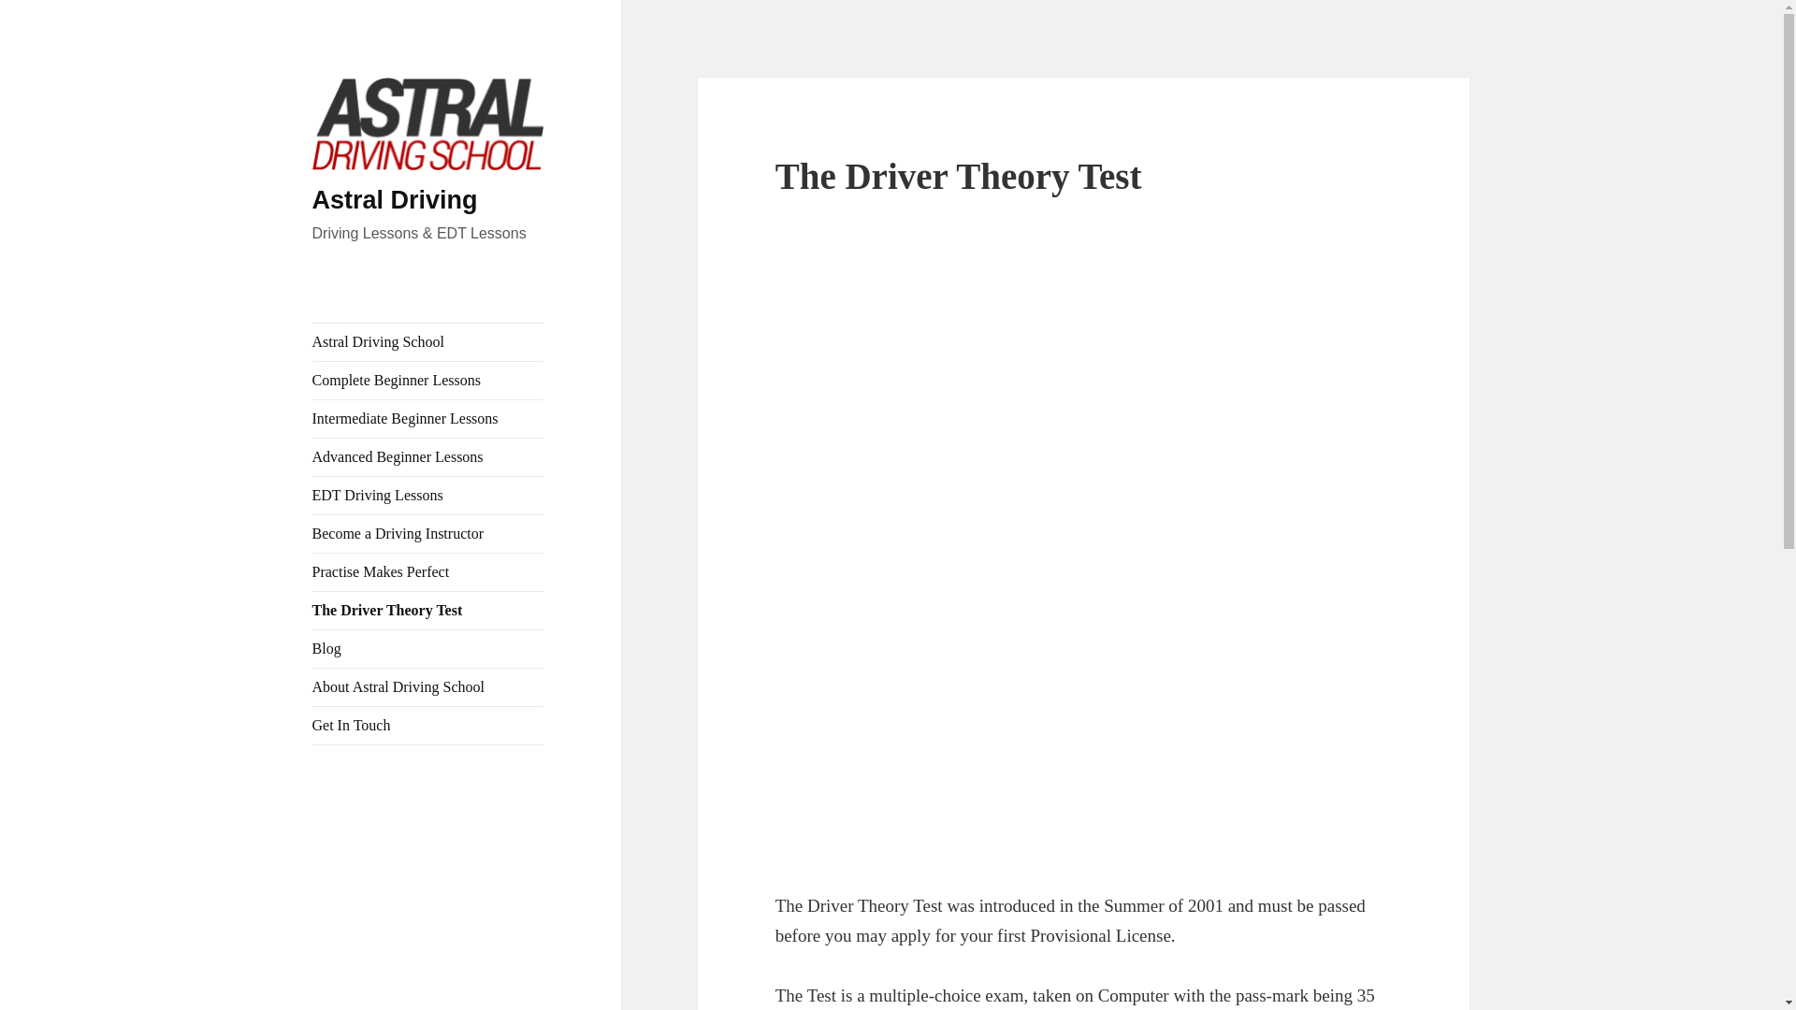 The width and height of the screenshot is (1796, 1010). What do you see at coordinates (428, 571) in the screenshot?
I see `Practise Makes Perfect` at bounding box center [428, 571].